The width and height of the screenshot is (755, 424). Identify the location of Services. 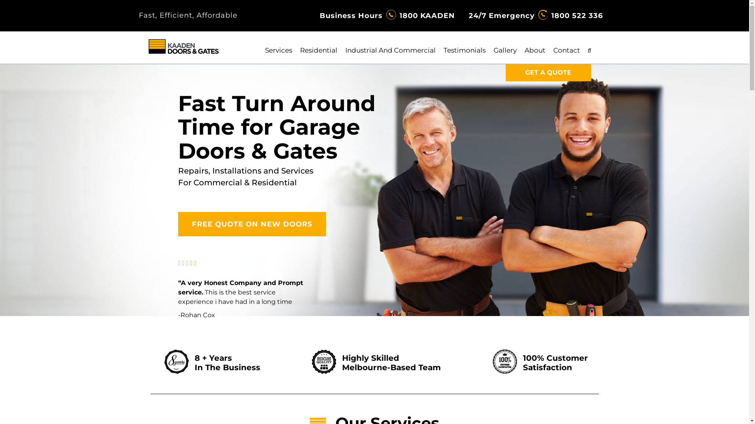
(278, 50).